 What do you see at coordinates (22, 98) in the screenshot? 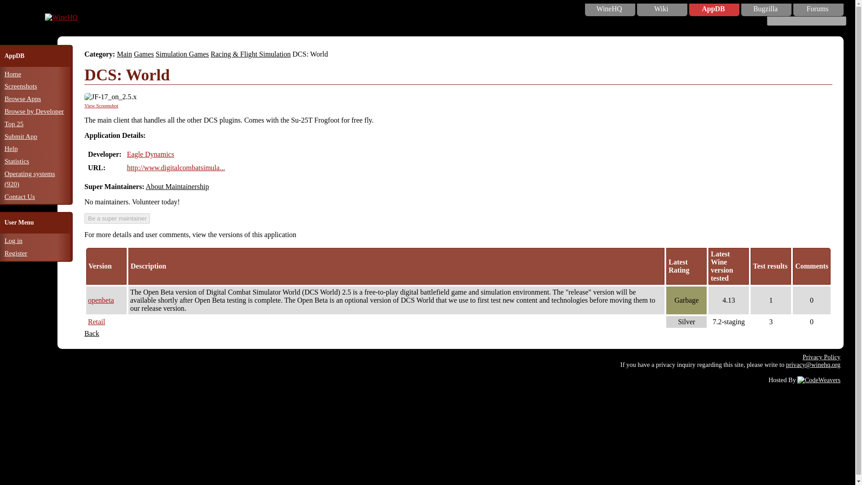
I see `Browse Apps` at bounding box center [22, 98].